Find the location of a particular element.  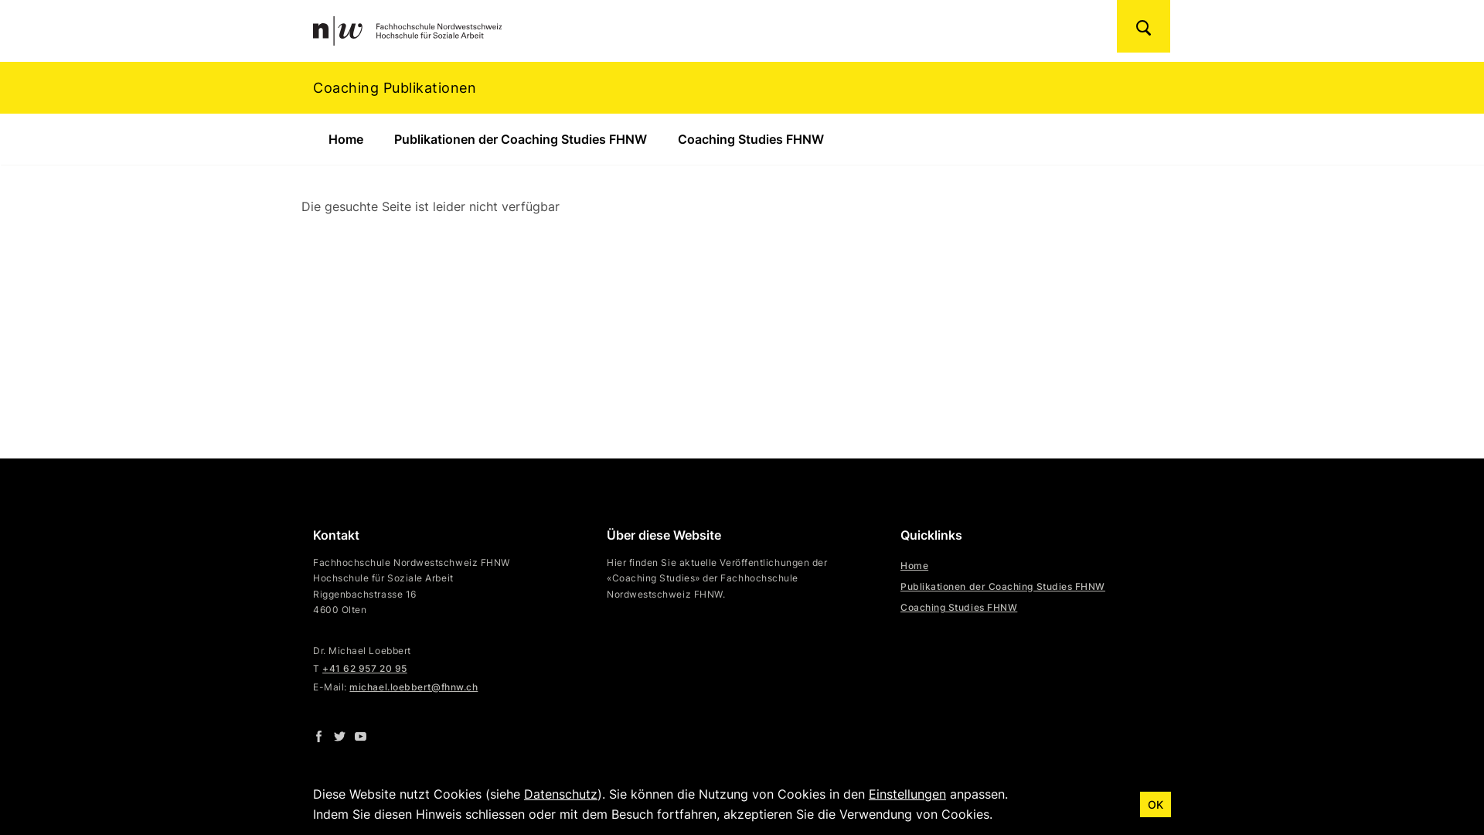

Impressum is located at coordinates (742, 803).